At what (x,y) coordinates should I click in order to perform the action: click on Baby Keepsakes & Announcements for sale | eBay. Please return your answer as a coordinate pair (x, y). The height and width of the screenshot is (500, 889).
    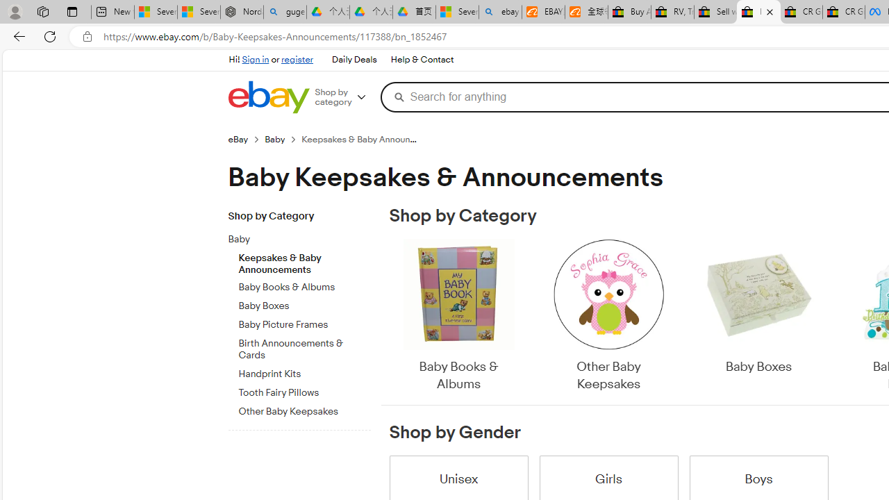
    Looking at the image, I should click on (758, 12).